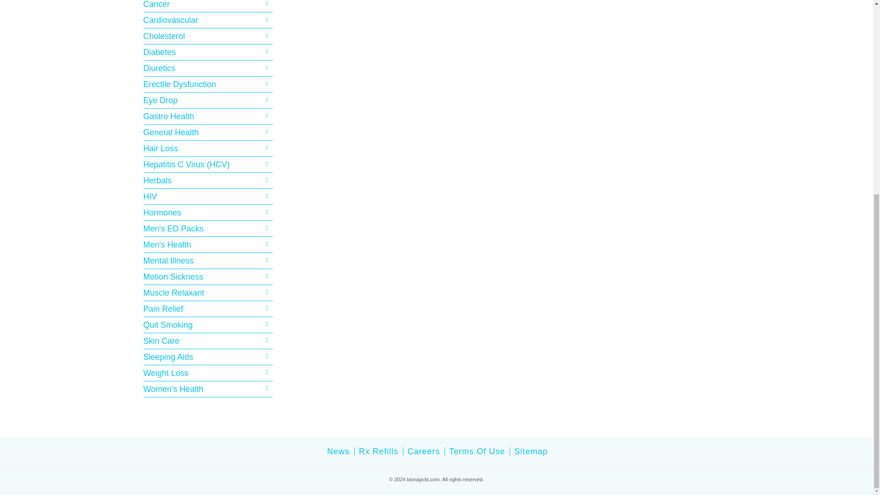 This screenshot has height=495, width=880. What do you see at coordinates (208, 20) in the screenshot?
I see `Cardiovascular` at bounding box center [208, 20].